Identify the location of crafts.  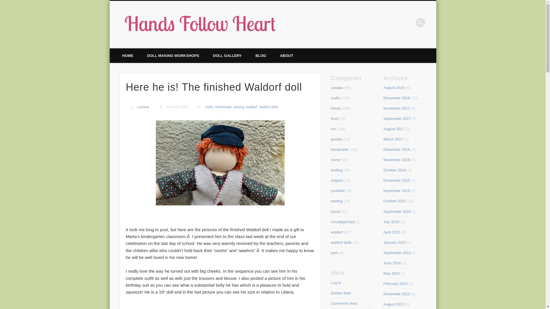
(335, 98).